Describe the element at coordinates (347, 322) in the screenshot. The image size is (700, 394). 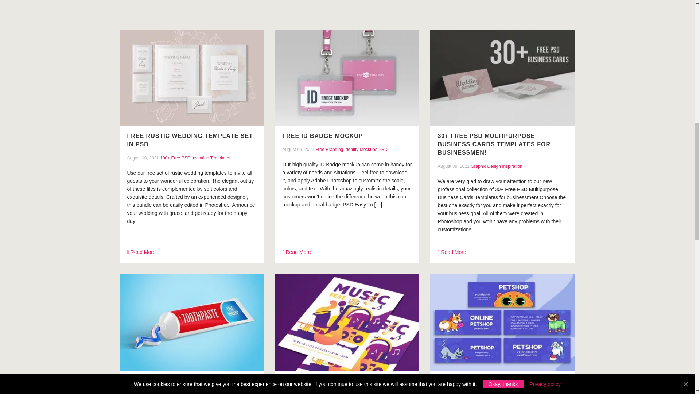
I see `Free Music Fest Flyer Template` at that location.